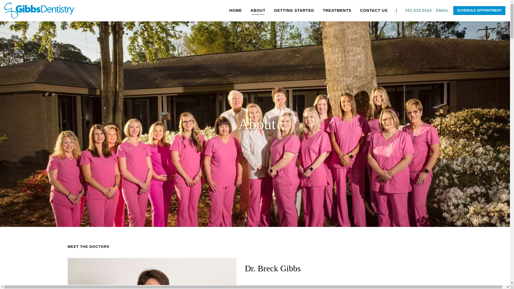 Image resolution: width=514 pixels, height=289 pixels. Describe the element at coordinates (337, 10) in the screenshot. I see `TREATMENTS` at that location.